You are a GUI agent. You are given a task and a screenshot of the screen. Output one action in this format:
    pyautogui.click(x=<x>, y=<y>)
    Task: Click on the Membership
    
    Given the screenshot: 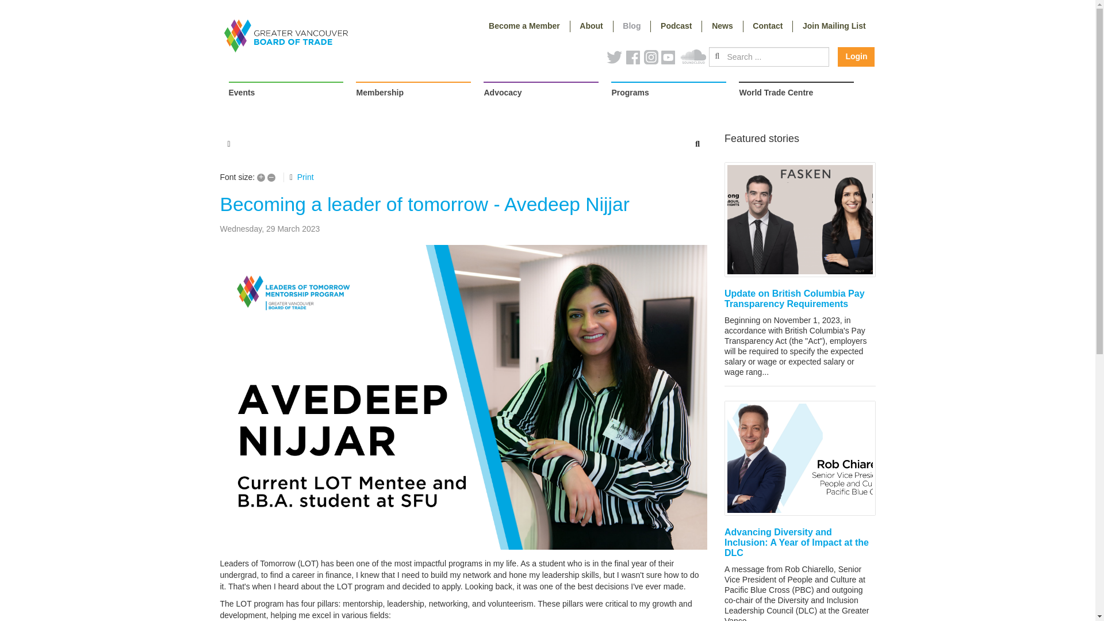 What is the action you would take?
    pyautogui.click(x=413, y=94)
    